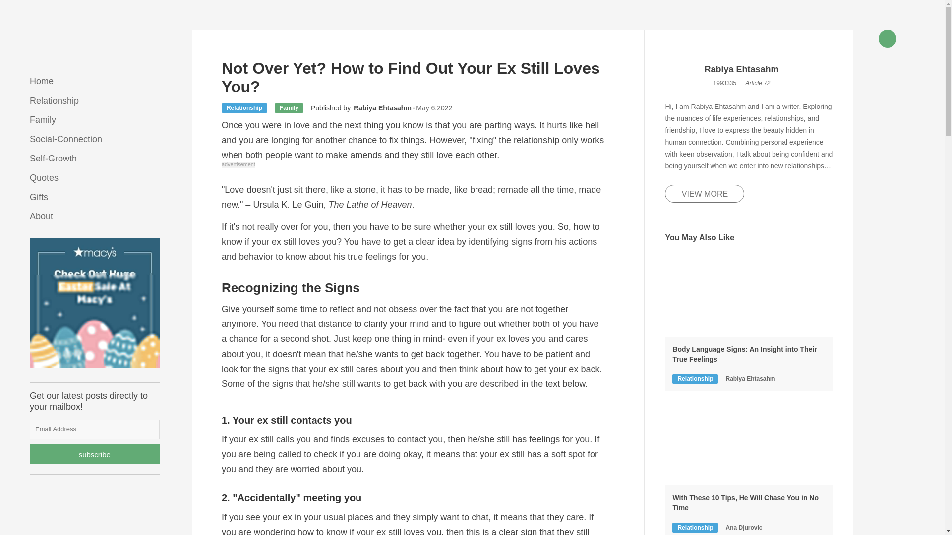  I want to click on Body Language Signs: An Insight into Their True Feelings, so click(749, 354).